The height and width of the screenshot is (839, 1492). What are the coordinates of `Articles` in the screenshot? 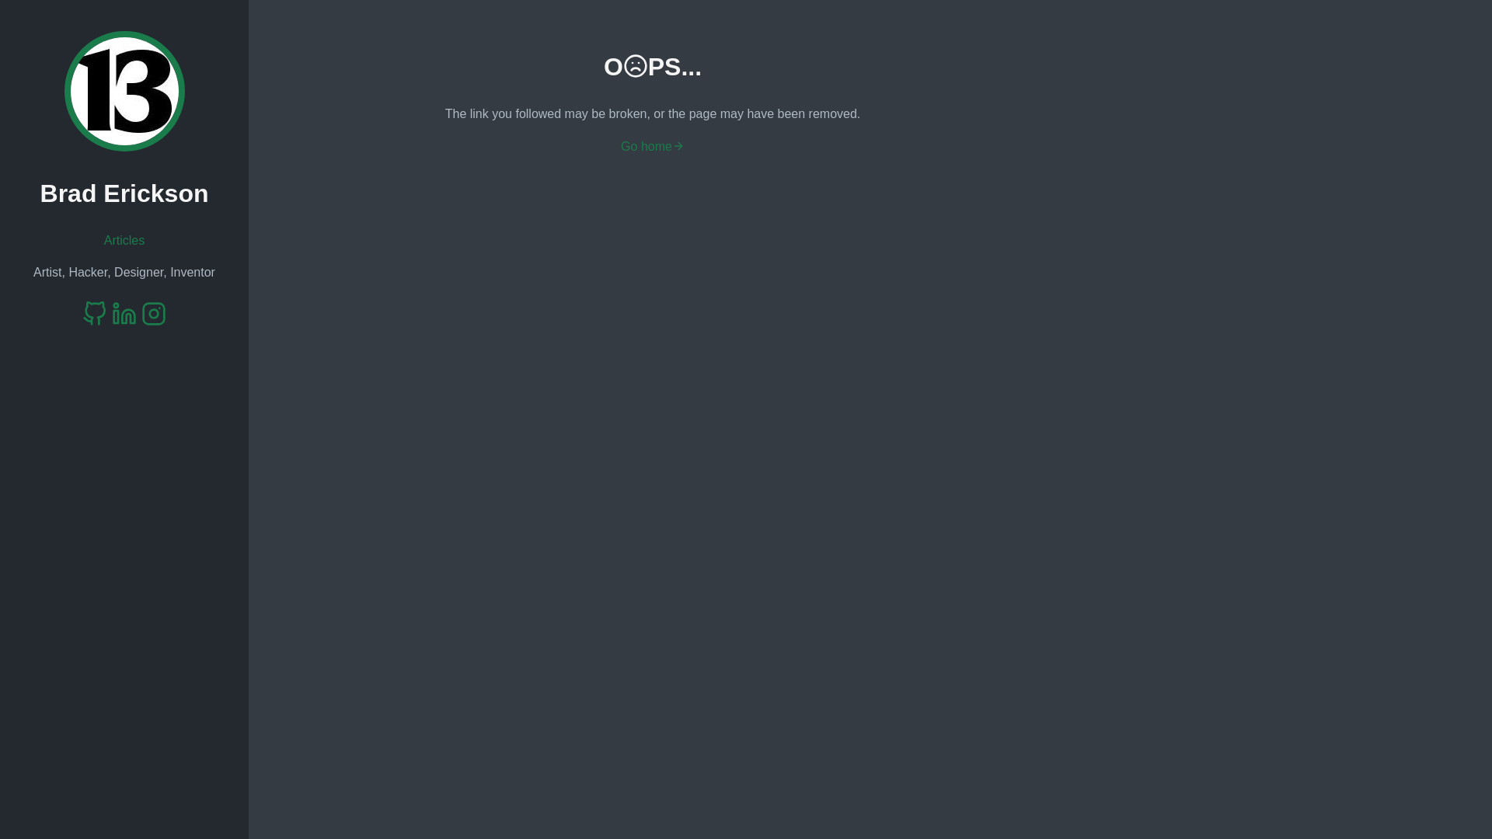 It's located at (124, 241).